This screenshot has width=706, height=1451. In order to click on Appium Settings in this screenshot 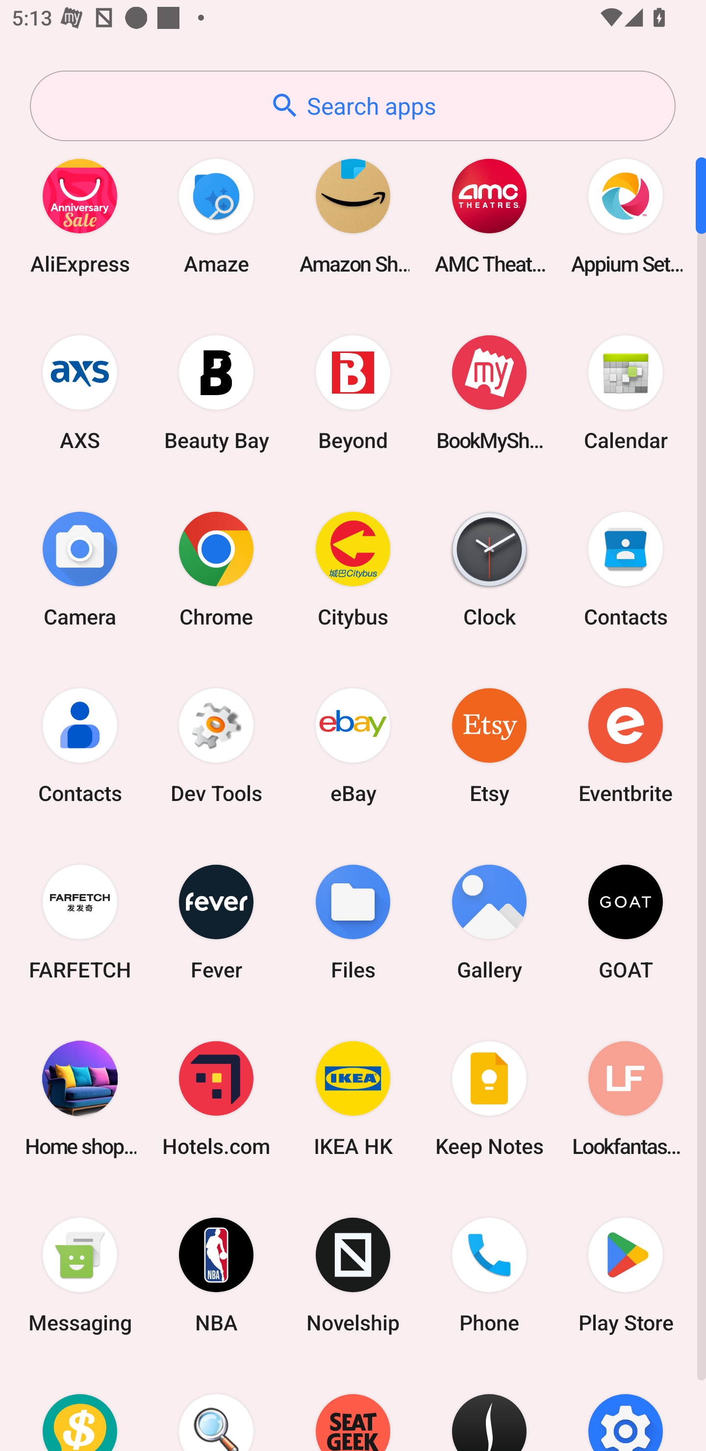, I will do `click(626, 216)`.